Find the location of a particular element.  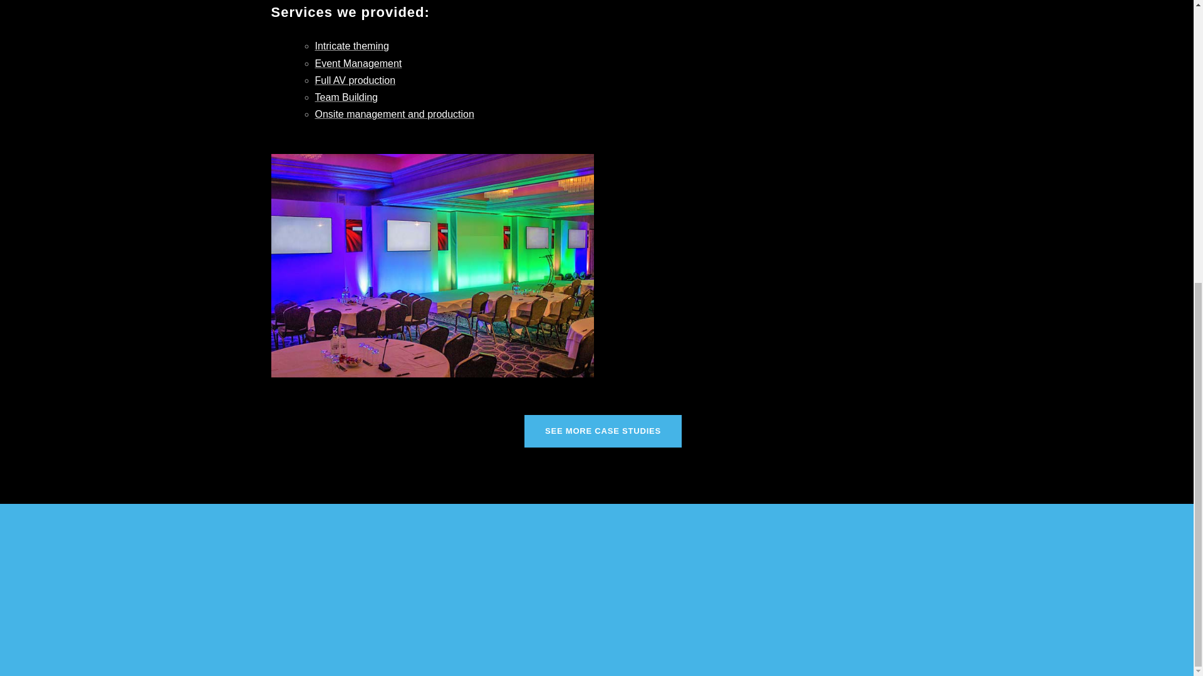

Full AV production is located at coordinates (355, 80).